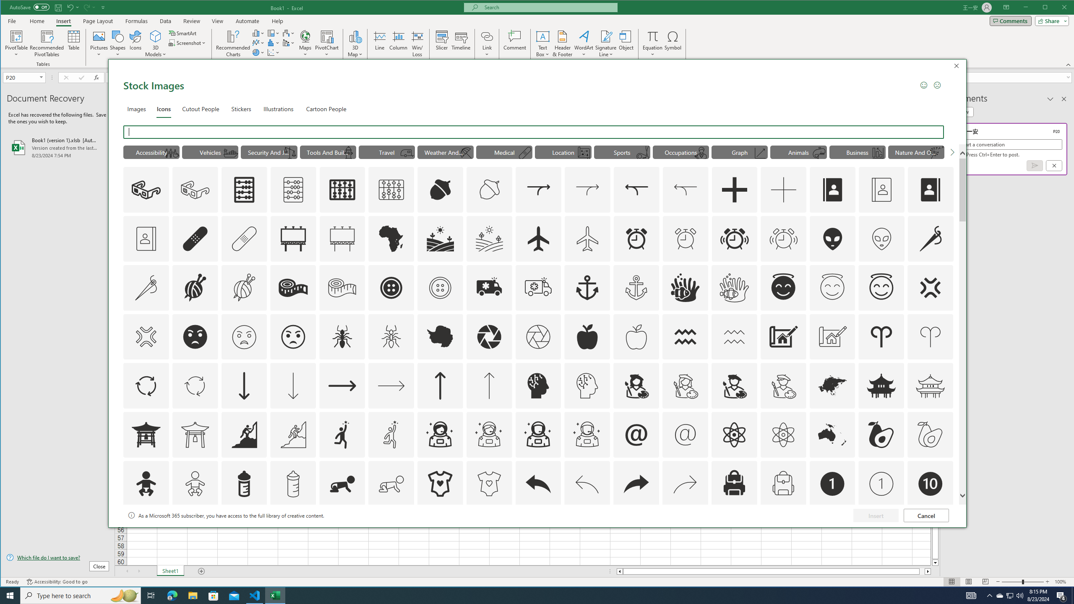  What do you see at coordinates (832, 337) in the screenshot?
I see `AutomationID: Icons_Architecture_M` at bounding box center [832, 337].